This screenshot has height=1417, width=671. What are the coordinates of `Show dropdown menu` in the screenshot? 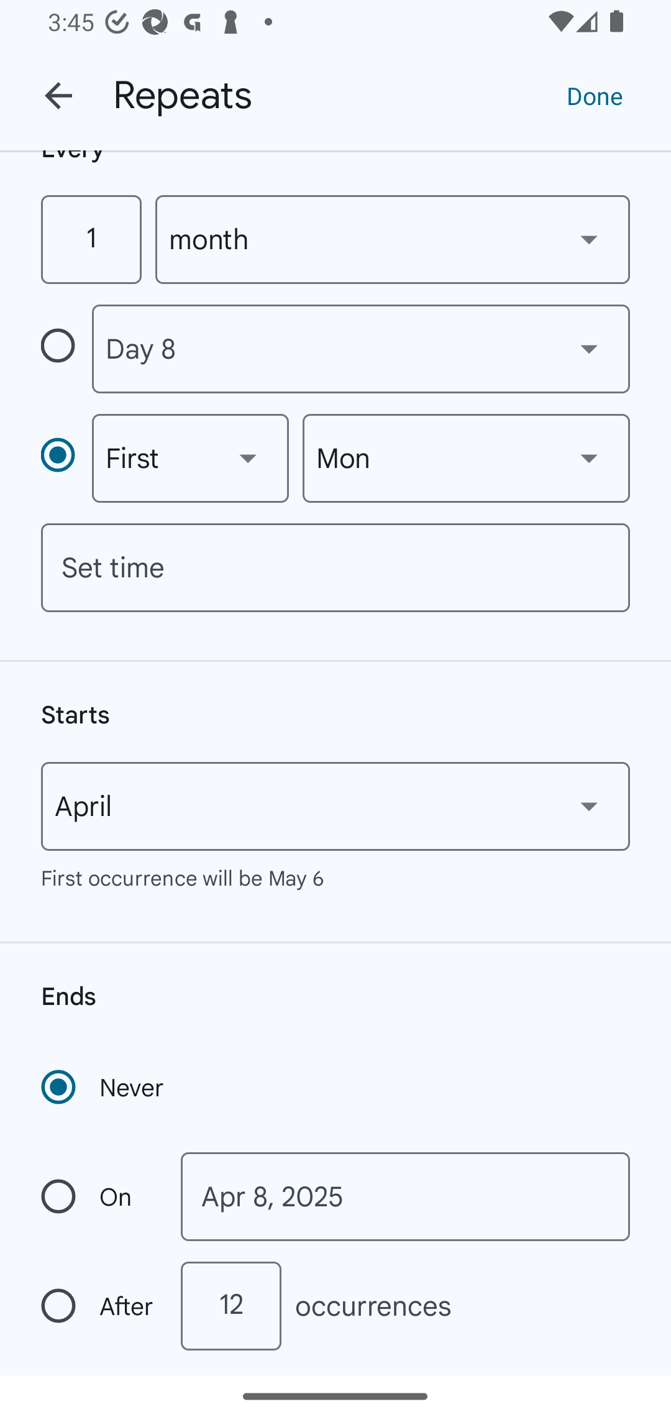 It's located at (589, 806).